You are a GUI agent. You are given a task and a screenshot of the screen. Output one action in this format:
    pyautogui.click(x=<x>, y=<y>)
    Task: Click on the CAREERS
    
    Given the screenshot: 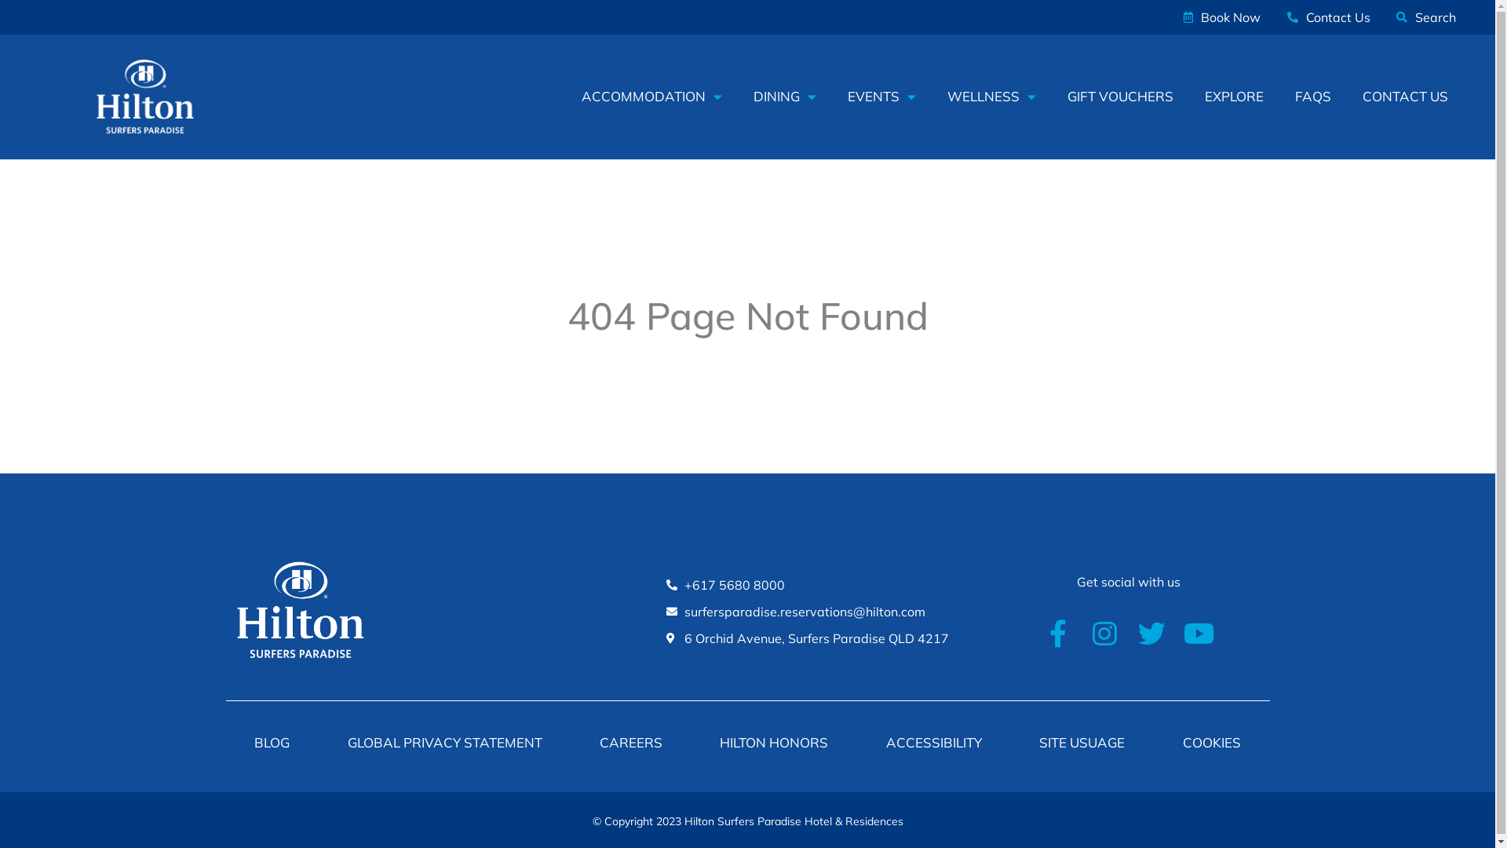 What is the action you would take?
    pyautogui.click(x=631, y=743)
    